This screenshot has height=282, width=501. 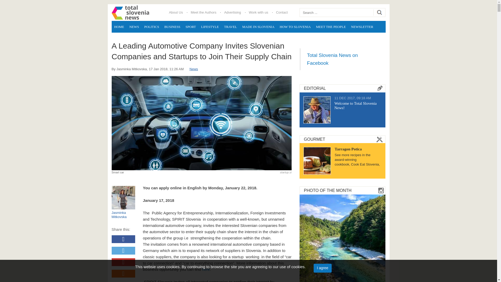 What do you see at coordinates (295, 27) in the screenshot?
I see `HOW TO SLOVENIA` at bounding box center [295, 27].